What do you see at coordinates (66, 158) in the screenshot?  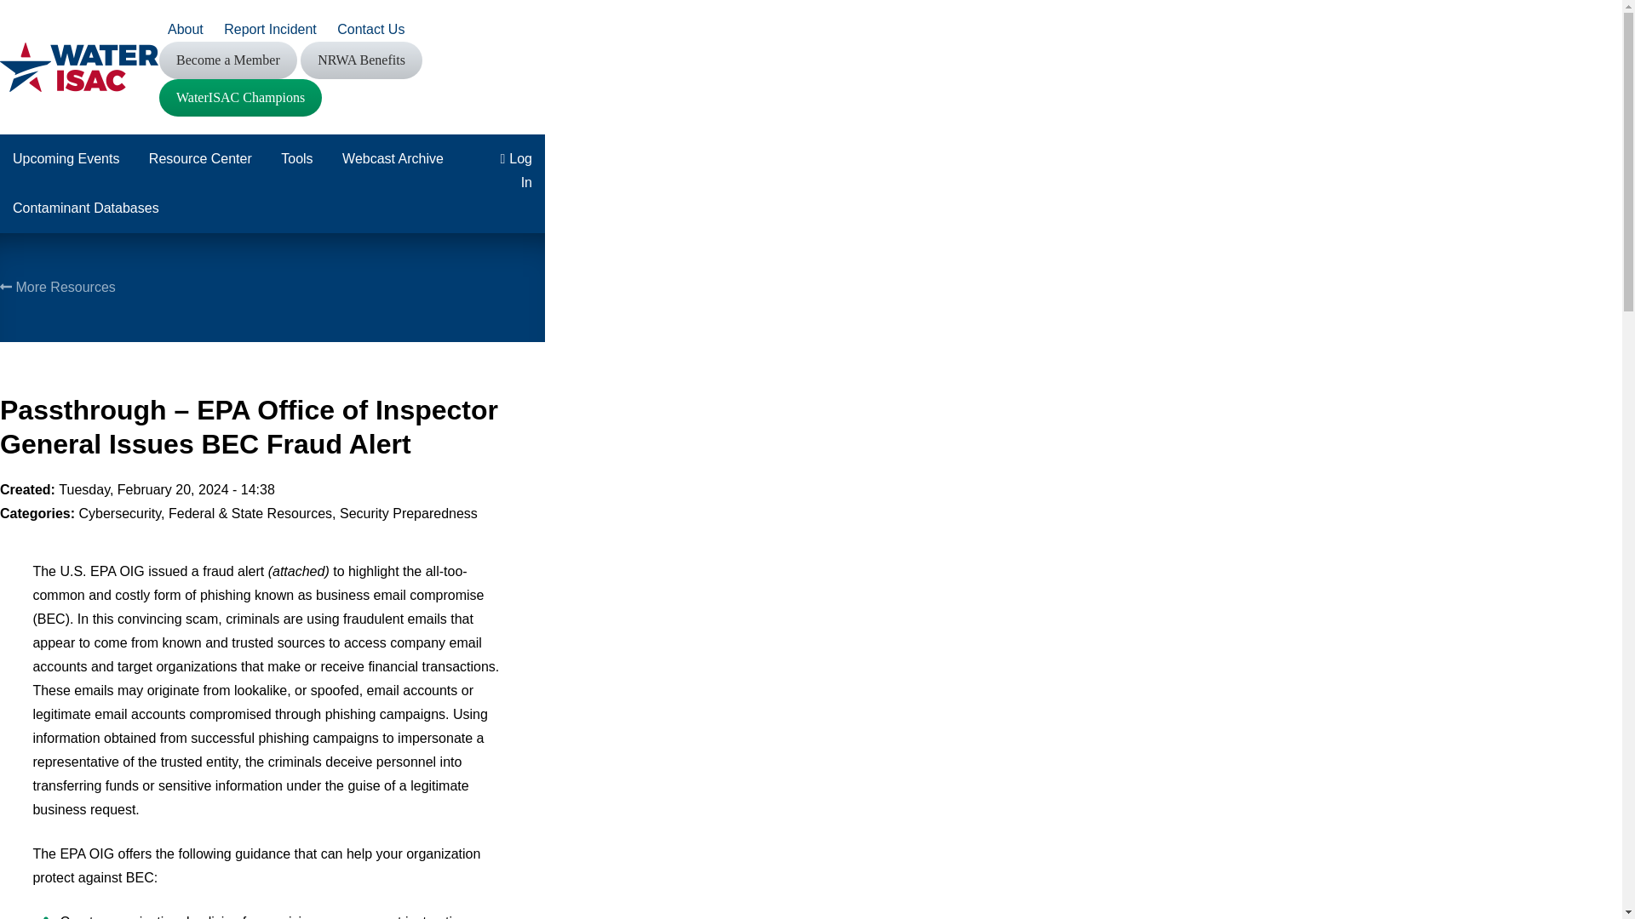 I see `Upcoming Events` at bounding box center [66, 158].